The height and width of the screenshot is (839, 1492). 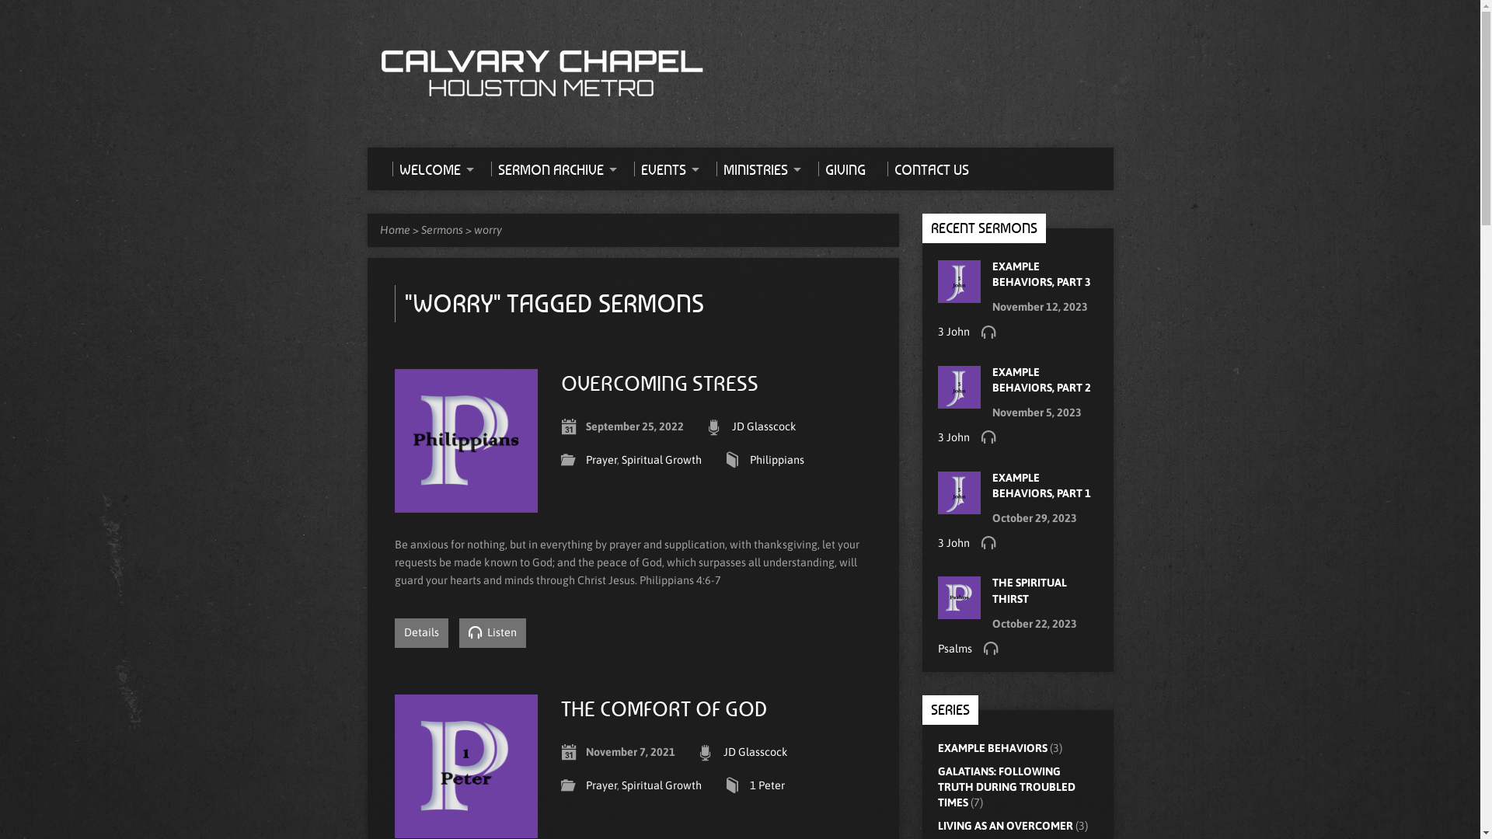 What do you see at coordinates (488, 230) in the screenshot?
I see `worry` at bounding box center [488, 230].